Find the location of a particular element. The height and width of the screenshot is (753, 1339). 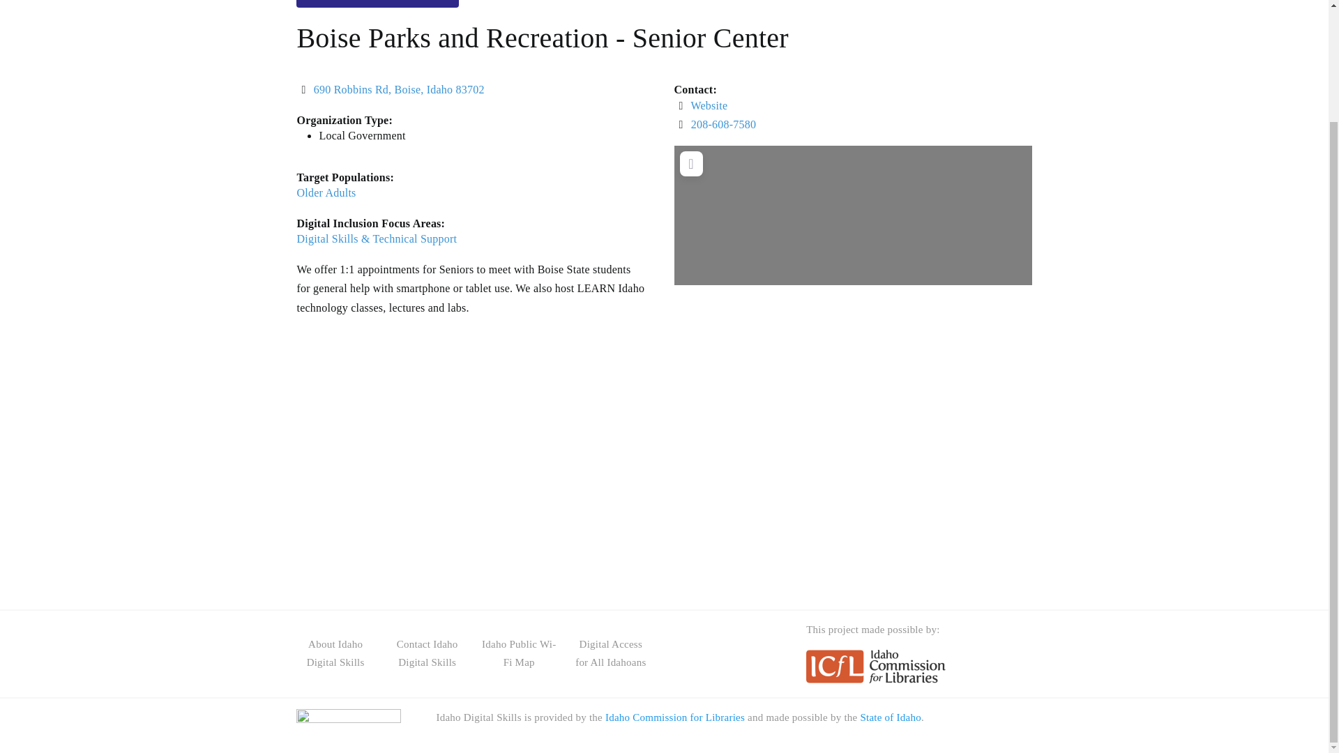

Idaho Commission for Libraries is located at coordinates (674, 717).